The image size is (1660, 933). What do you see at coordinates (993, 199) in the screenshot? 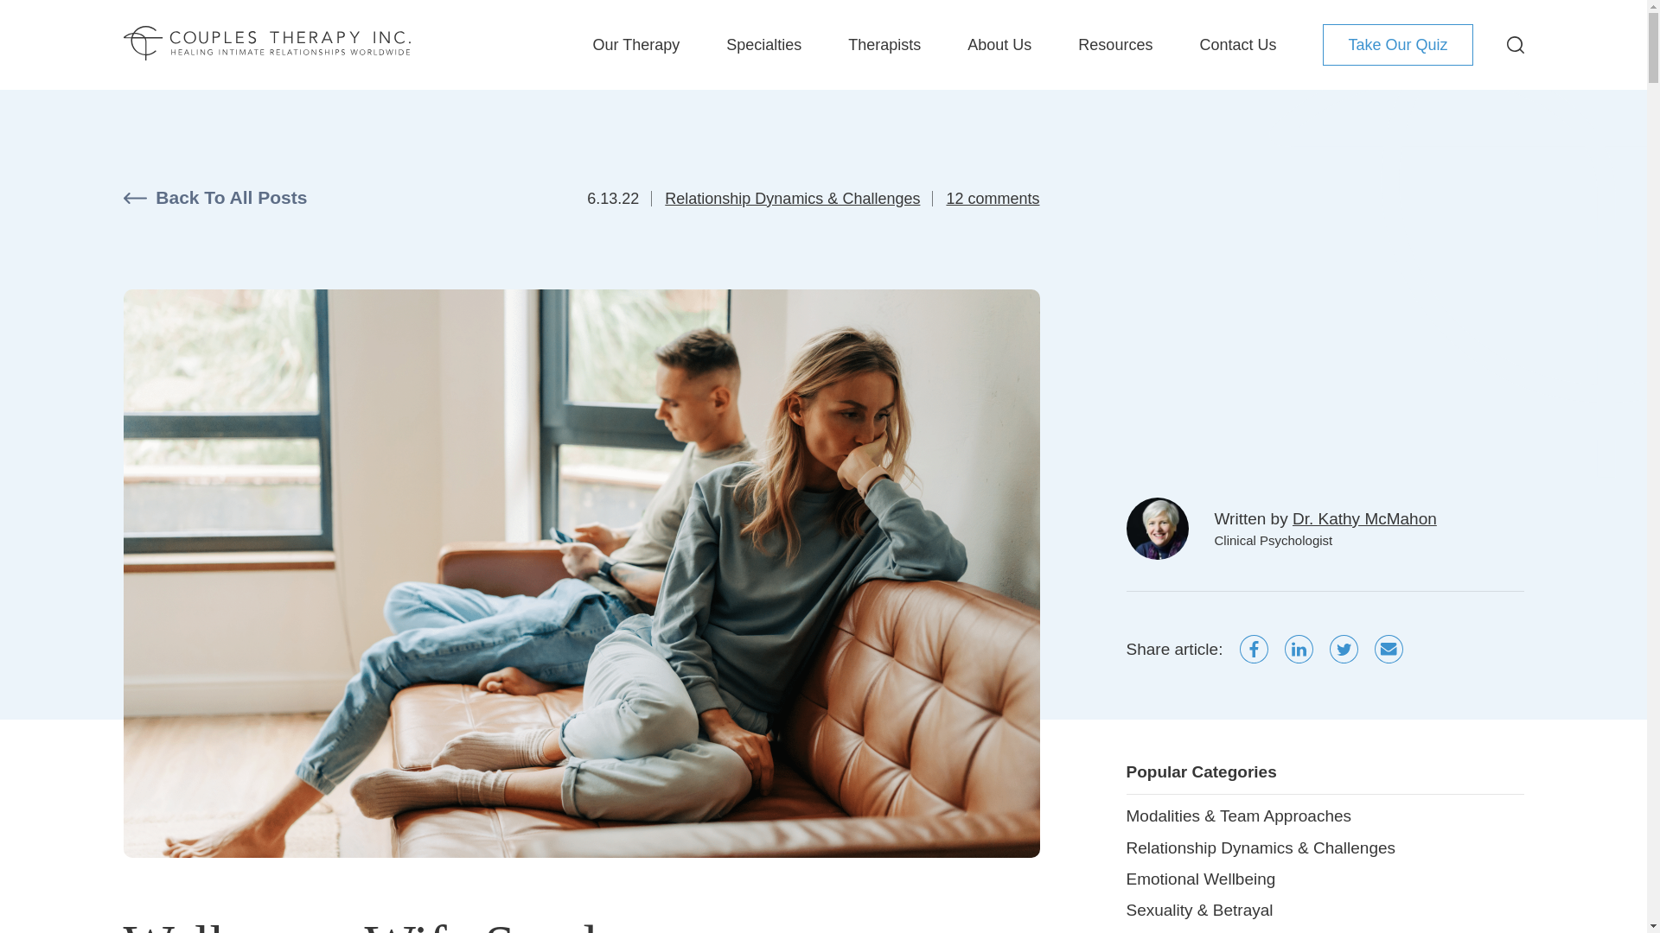
I see `12 comments` at bounding box center [993, 199].